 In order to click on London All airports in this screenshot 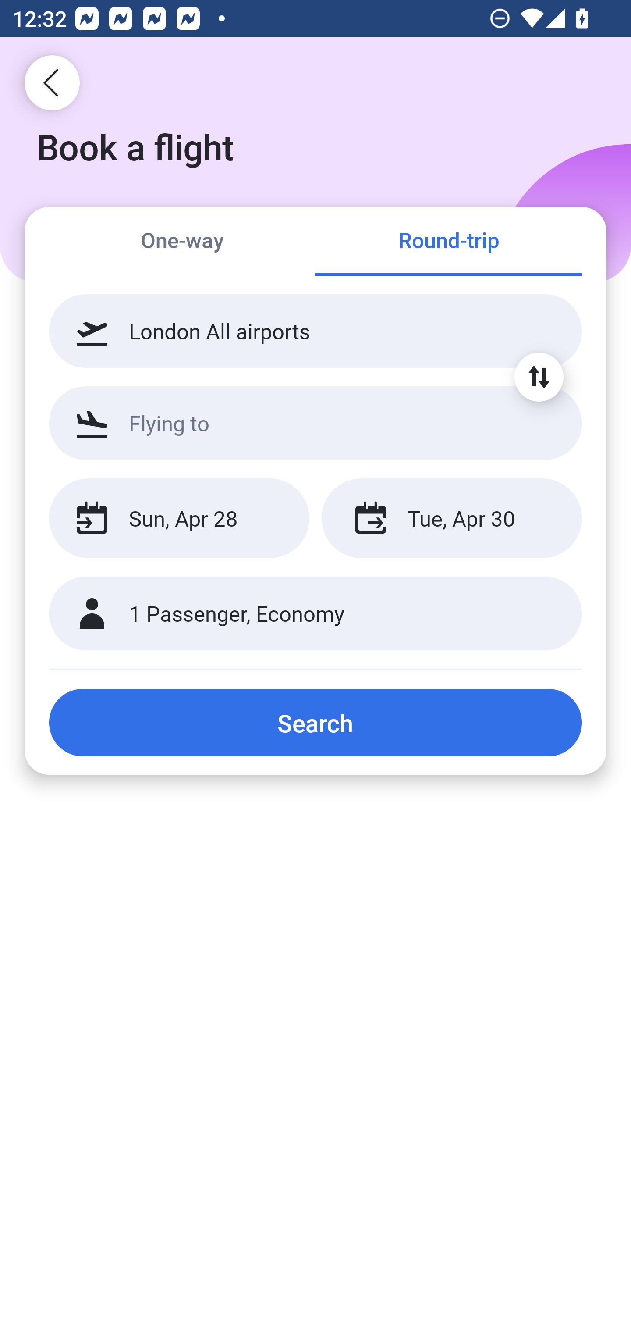, I will do `click(315, 331)`.